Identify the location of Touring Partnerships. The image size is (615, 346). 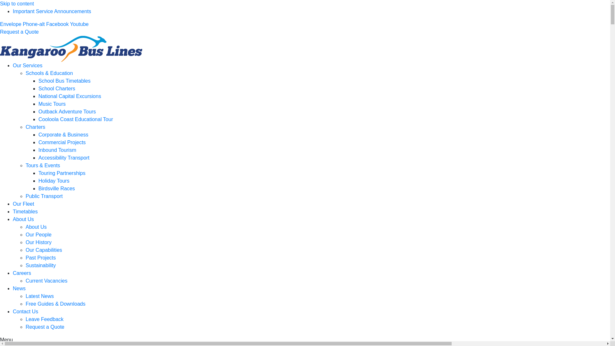
(62, 173).